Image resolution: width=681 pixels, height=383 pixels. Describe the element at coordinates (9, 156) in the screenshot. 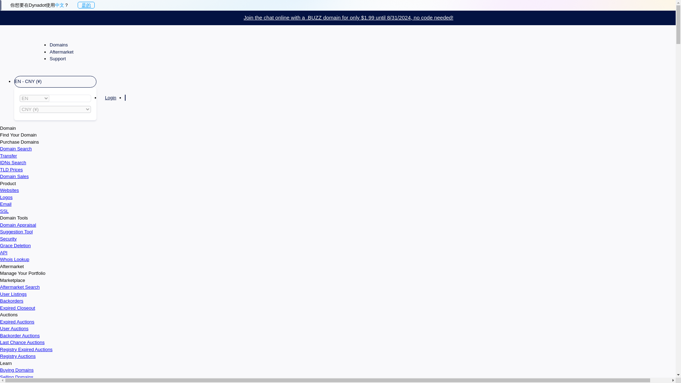

I see `Transfer` at that location.